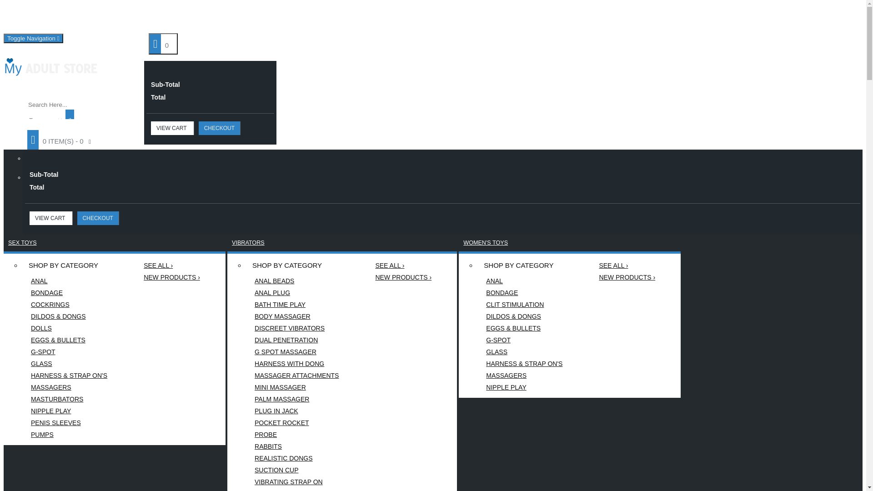 This screenshot has height=491, width=873. What do you see at coordinates (69, 364) in the screenshot?
I see `GLASS` at bounding box center [69, 364].